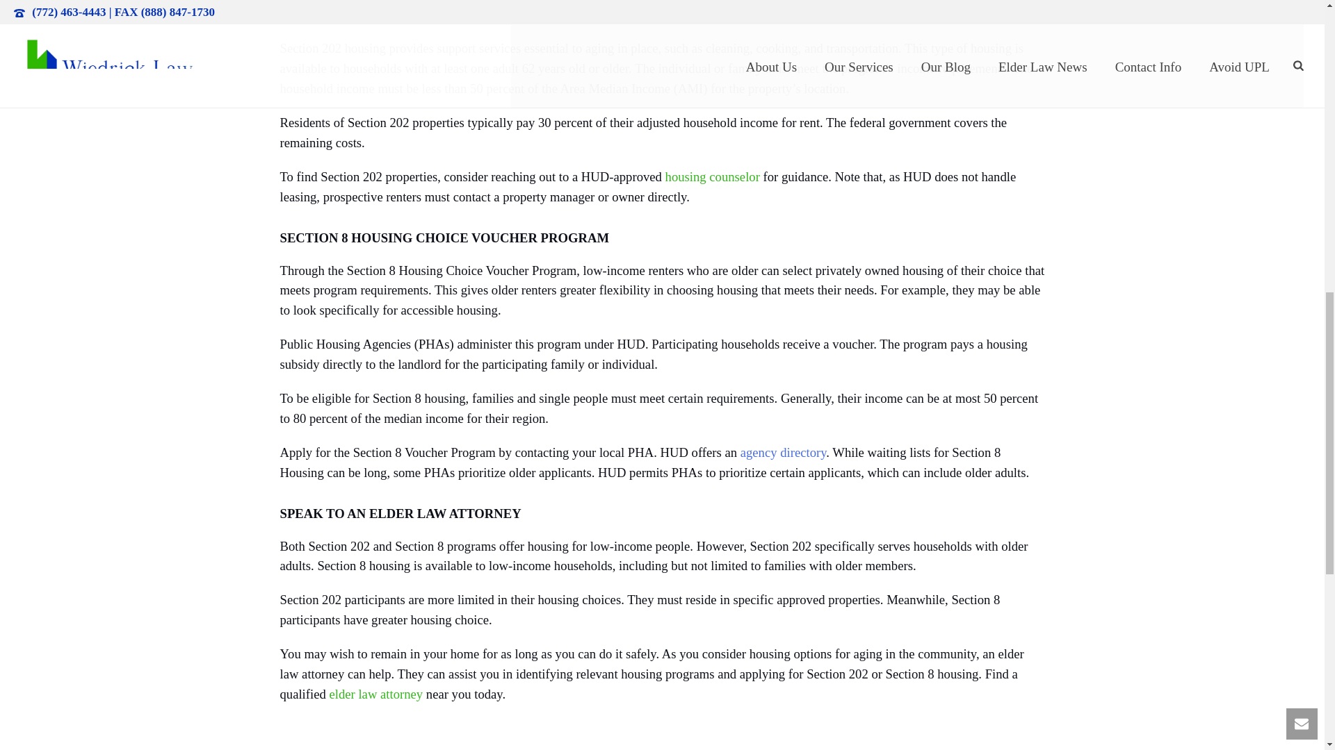  What do you see at coordinates (783, 453) in the screenshot?
I see `agency directory` at bounding box center [783, 453].